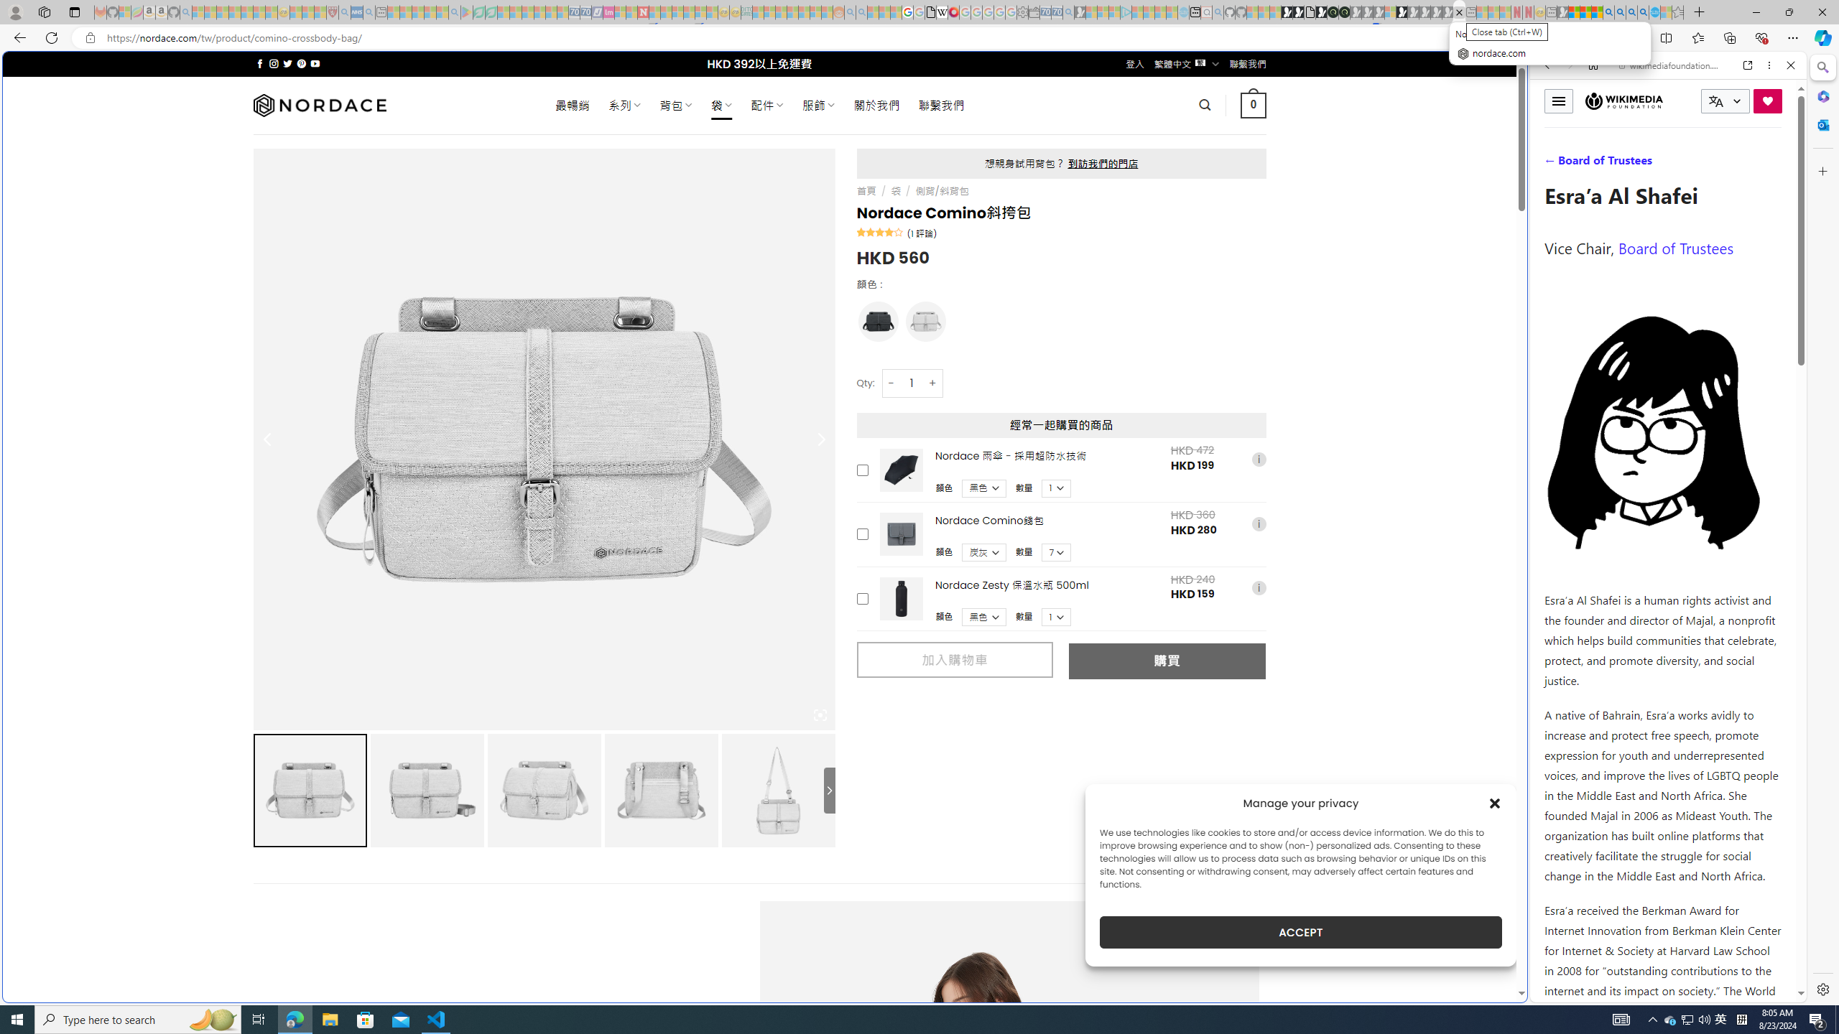 This screenshot has width=1839, height=1034. Describe the element at coordinates (1183, 12) in the screenshot. I see `Home | Sky Blue Bikes - Sky Blue Bikes - Sleeping` at that location.